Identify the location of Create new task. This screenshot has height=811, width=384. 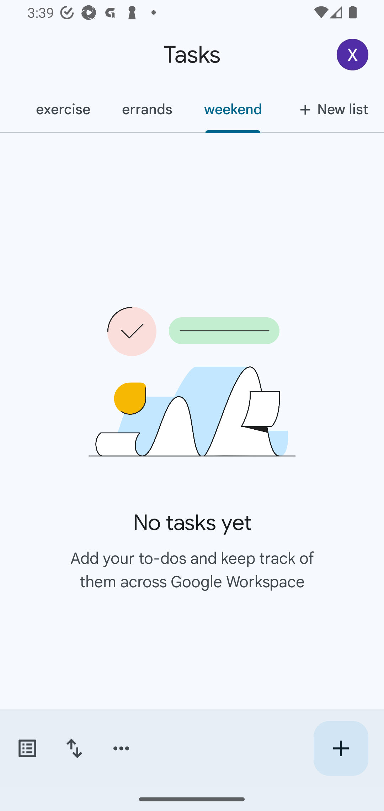
(341, 748).